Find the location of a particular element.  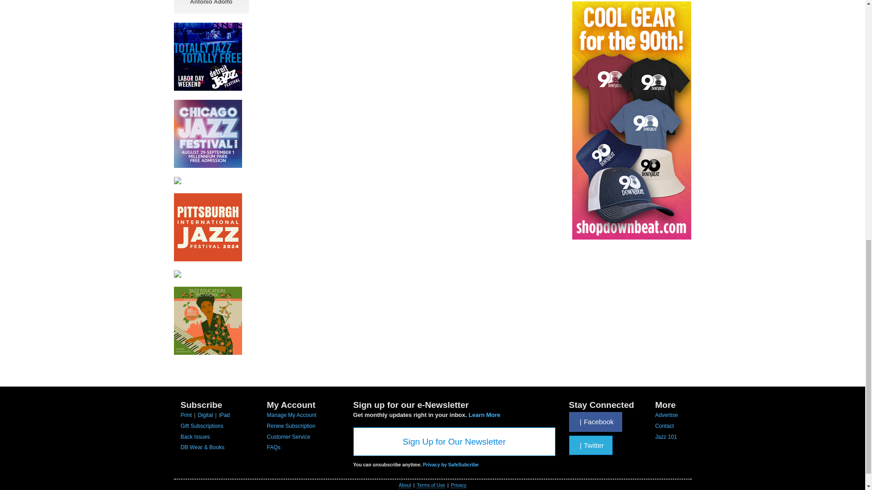

Antonio Adolfo is located at coordinates (211, 2).